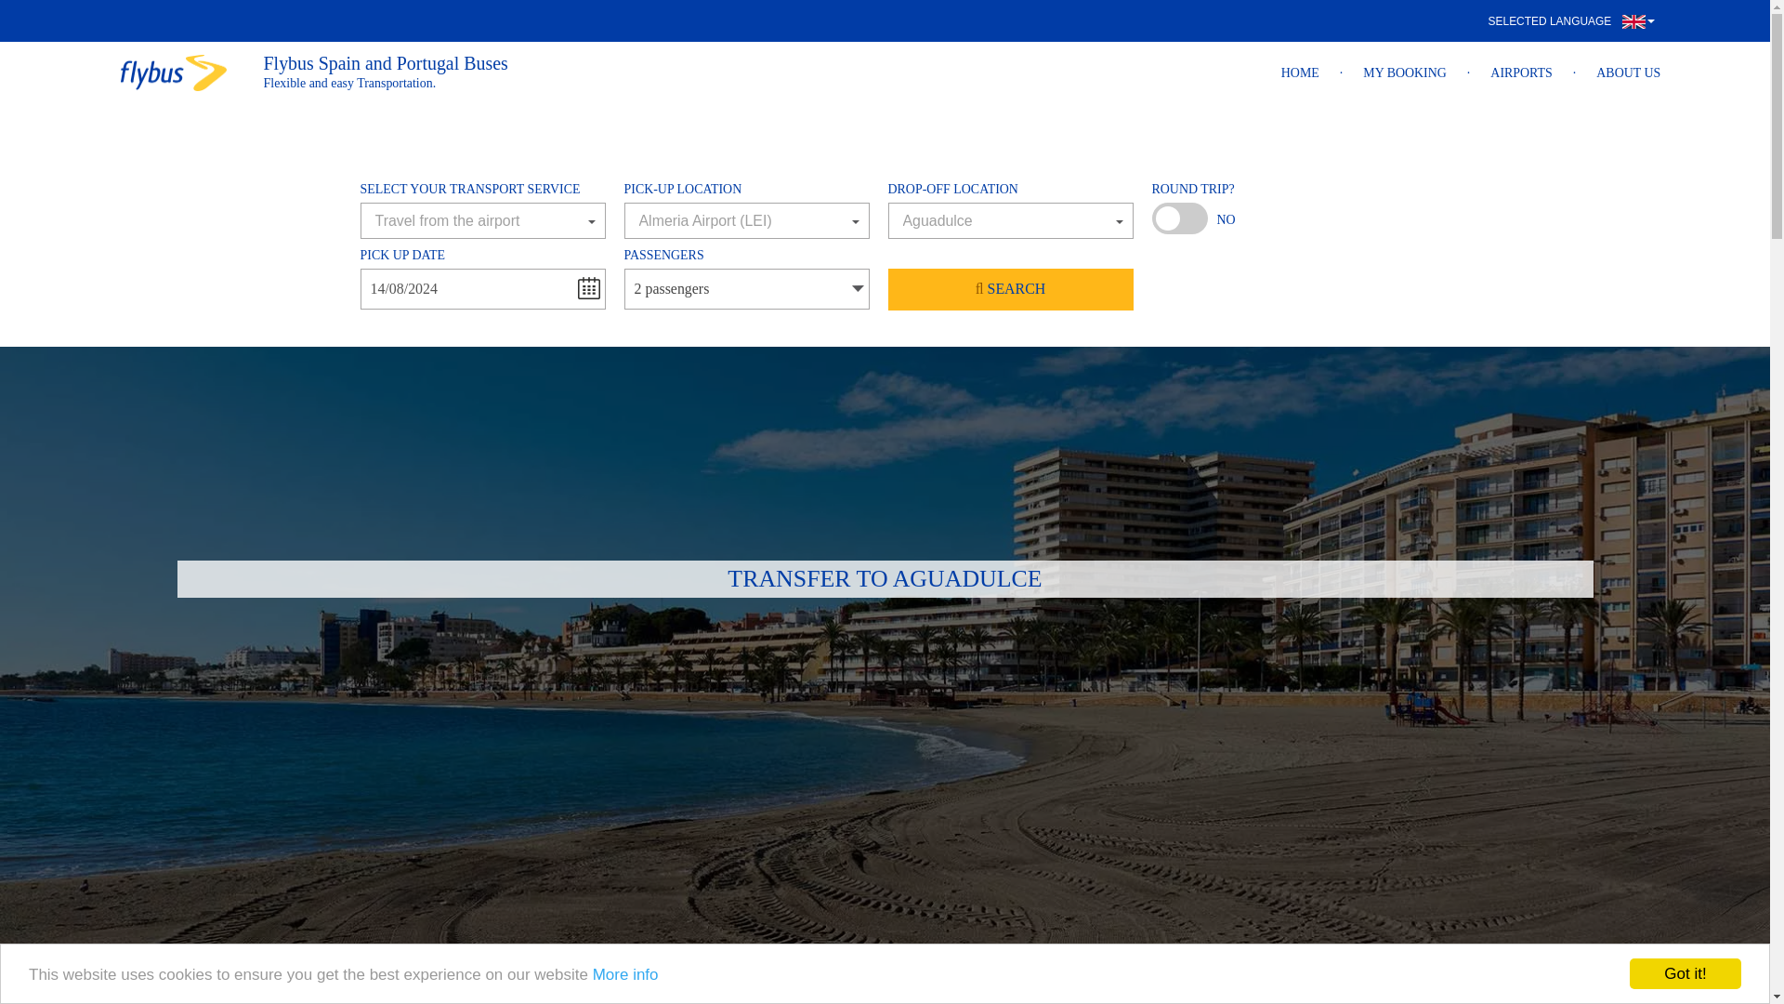 The height and width of the screenshot is (1004, 1784). What do you see at coordinates (1300, 73) in the screenshot?
I see `HOME` at bounding box center [1300, 73].